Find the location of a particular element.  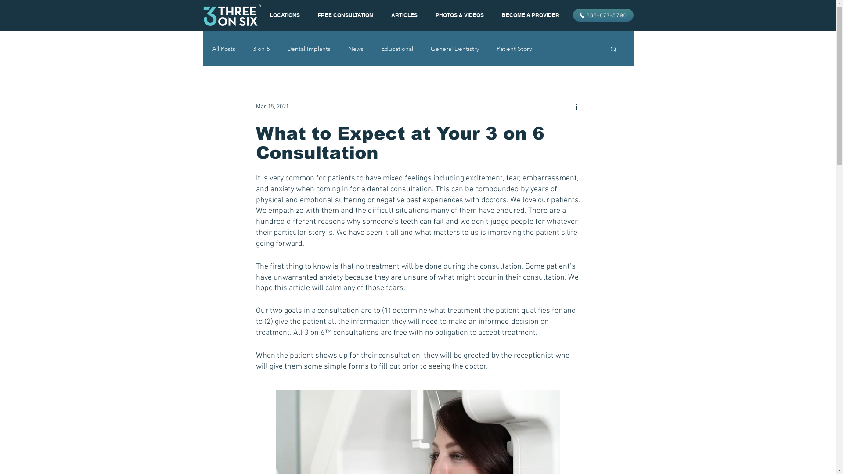

General Dentistry is located at coordinates (454, 49).